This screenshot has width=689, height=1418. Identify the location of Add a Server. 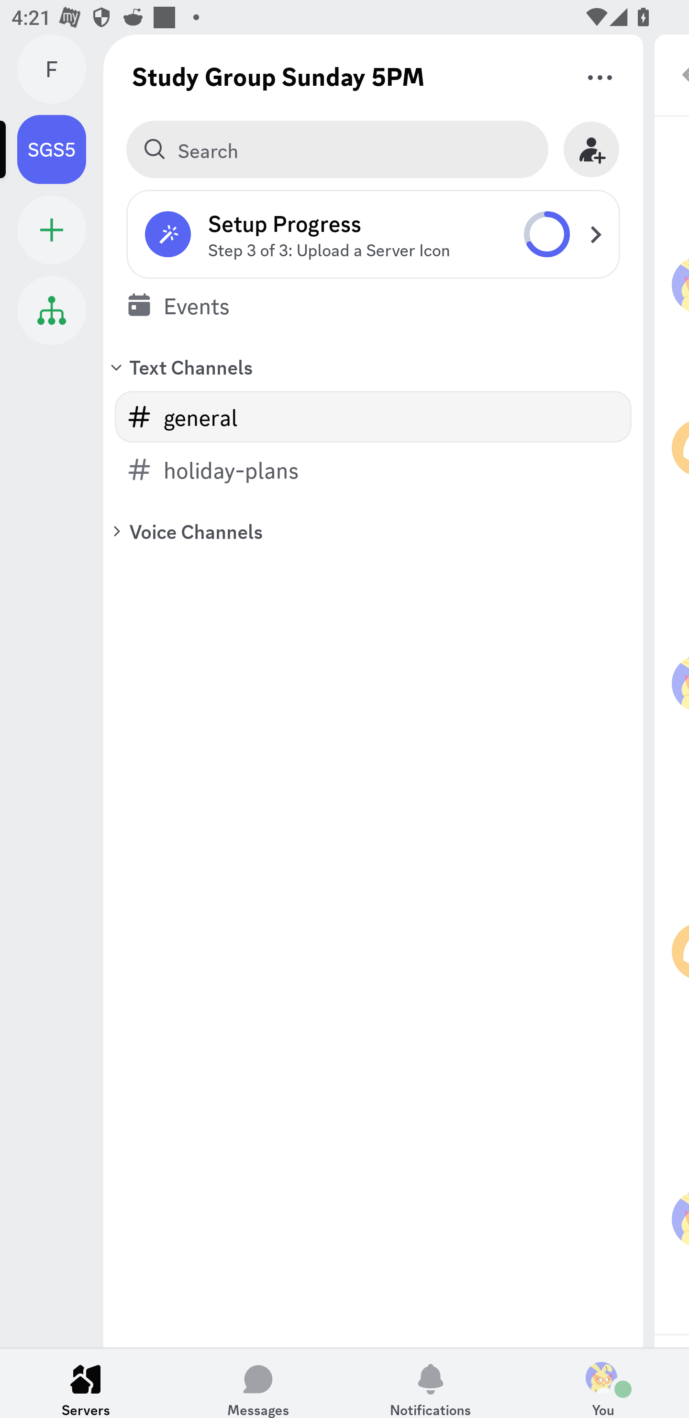
(52, 229).